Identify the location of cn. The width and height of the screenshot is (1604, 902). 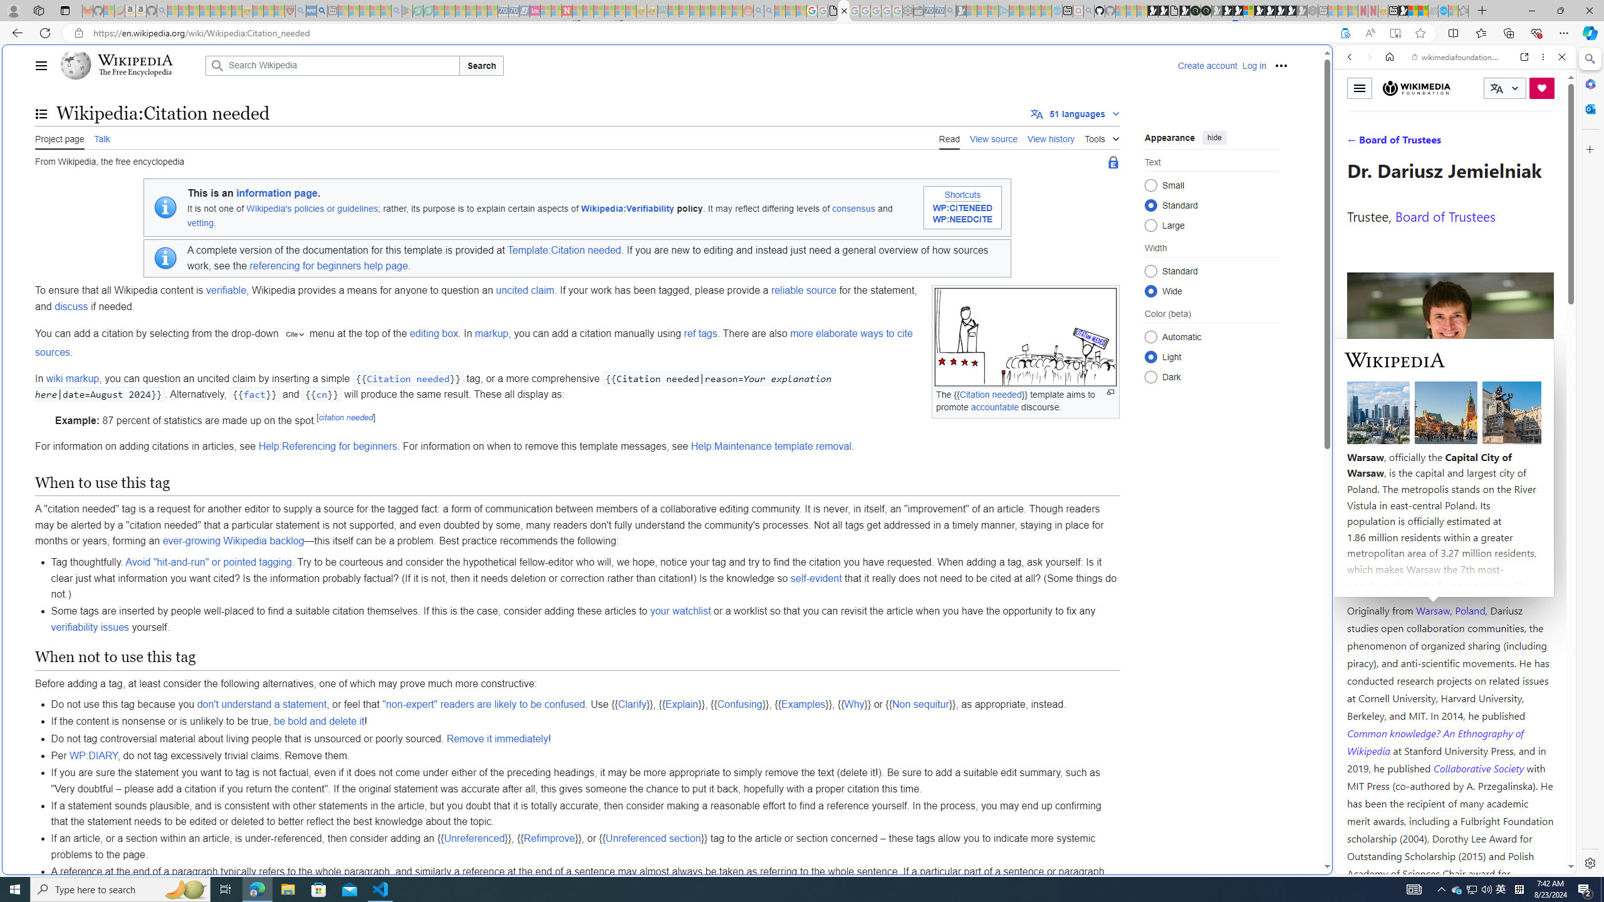
(321, 395).